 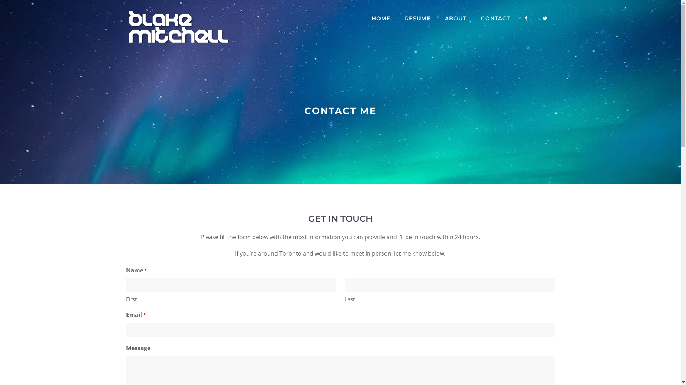 I want to click on Blake Mitchell SEO, so click(x=183, y=26).